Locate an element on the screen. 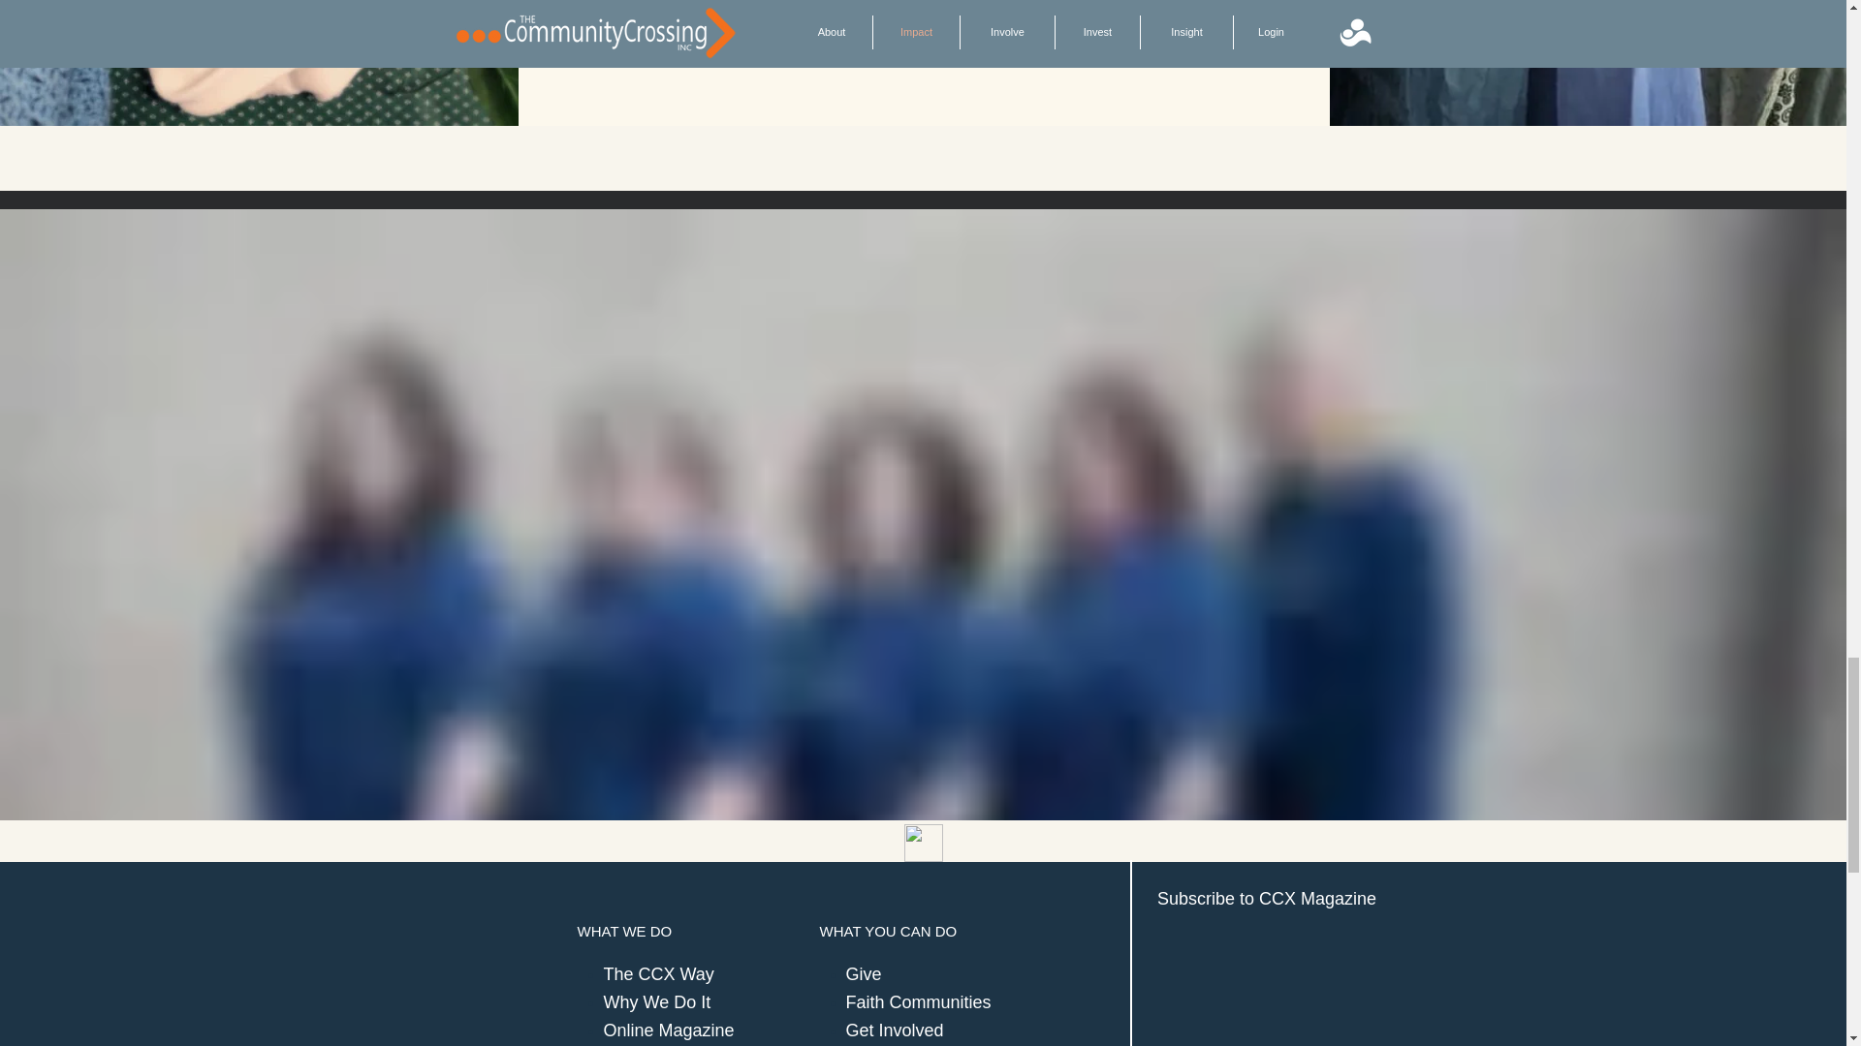  Give is located at coordinates (863, 974).